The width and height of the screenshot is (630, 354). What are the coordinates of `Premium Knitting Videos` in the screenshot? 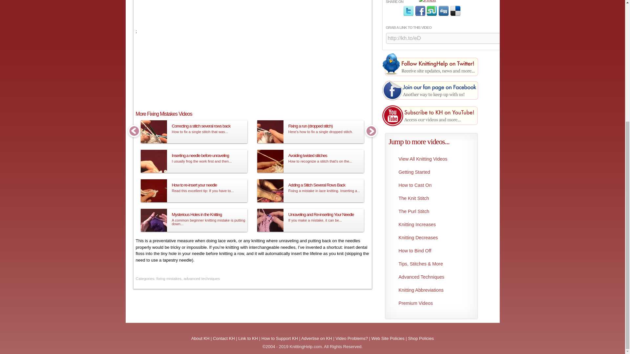 It's located at (430, 303).